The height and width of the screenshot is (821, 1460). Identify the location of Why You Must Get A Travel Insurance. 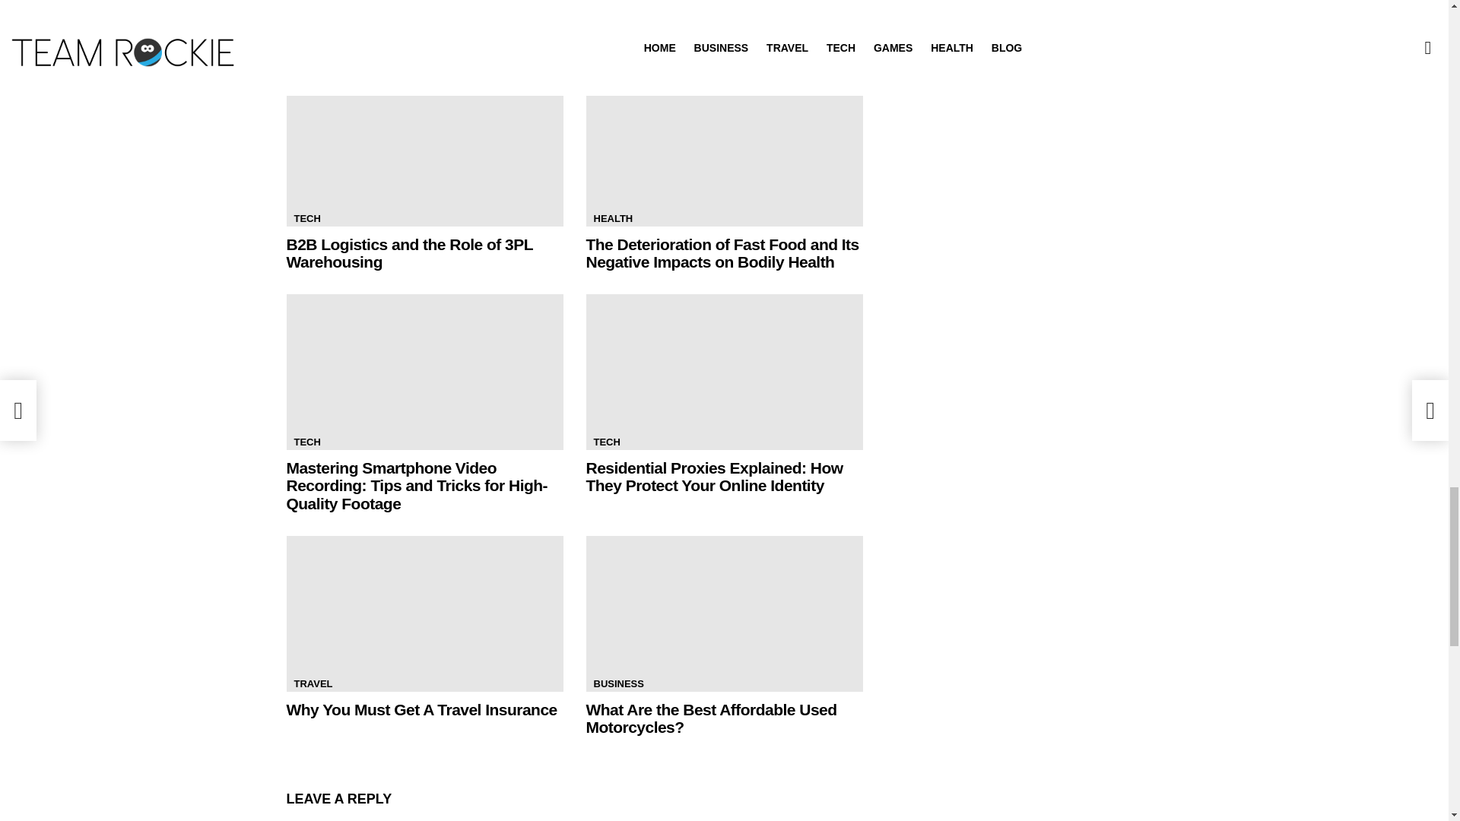
(424, 614).